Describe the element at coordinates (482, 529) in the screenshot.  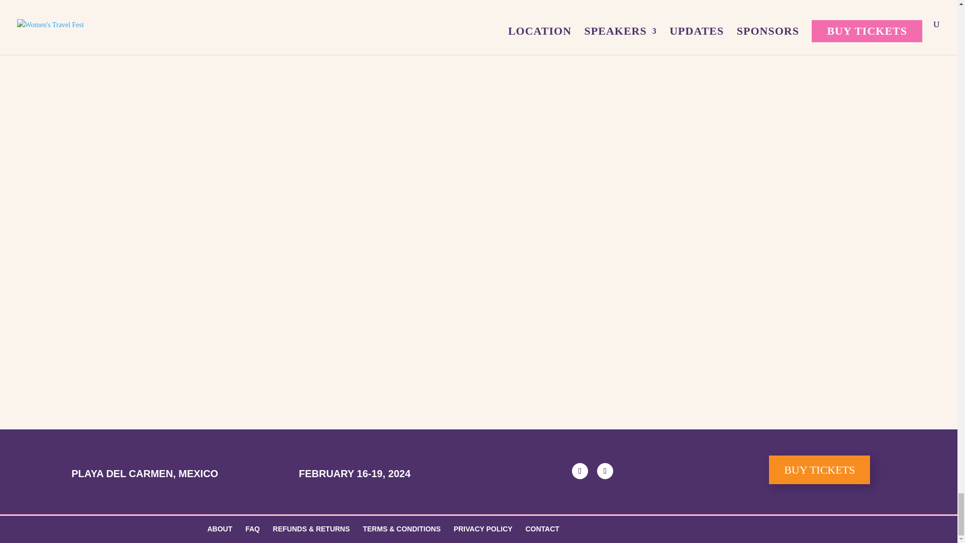
I see `PRIVACY POLICY` at that location.